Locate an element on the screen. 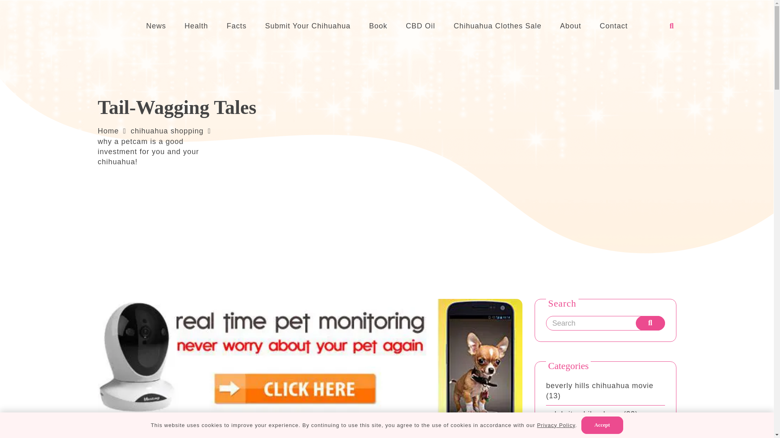 The image size is (780, 438). Chihuahua Book is located at coordinates (378, 26).